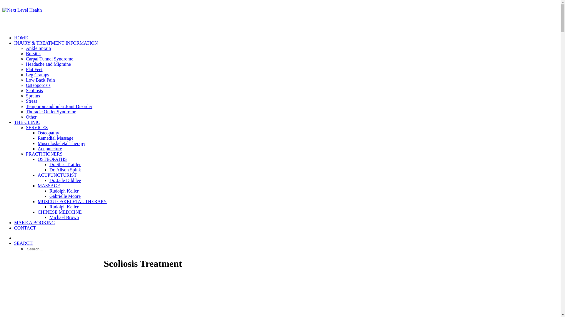  Describe the element at coordinates (65, 164) in the screenshot. I see `Dr. Shea Trattler` at that location.